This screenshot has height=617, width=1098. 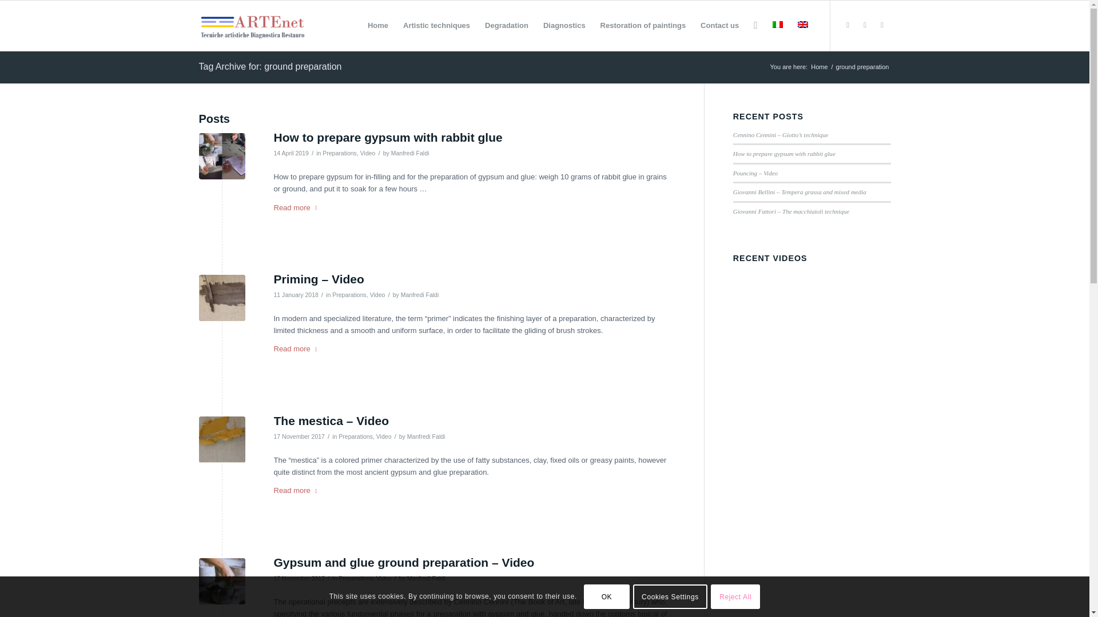 I want to click on Posts by Manfredi Faldi, so click(x=409, y=153).